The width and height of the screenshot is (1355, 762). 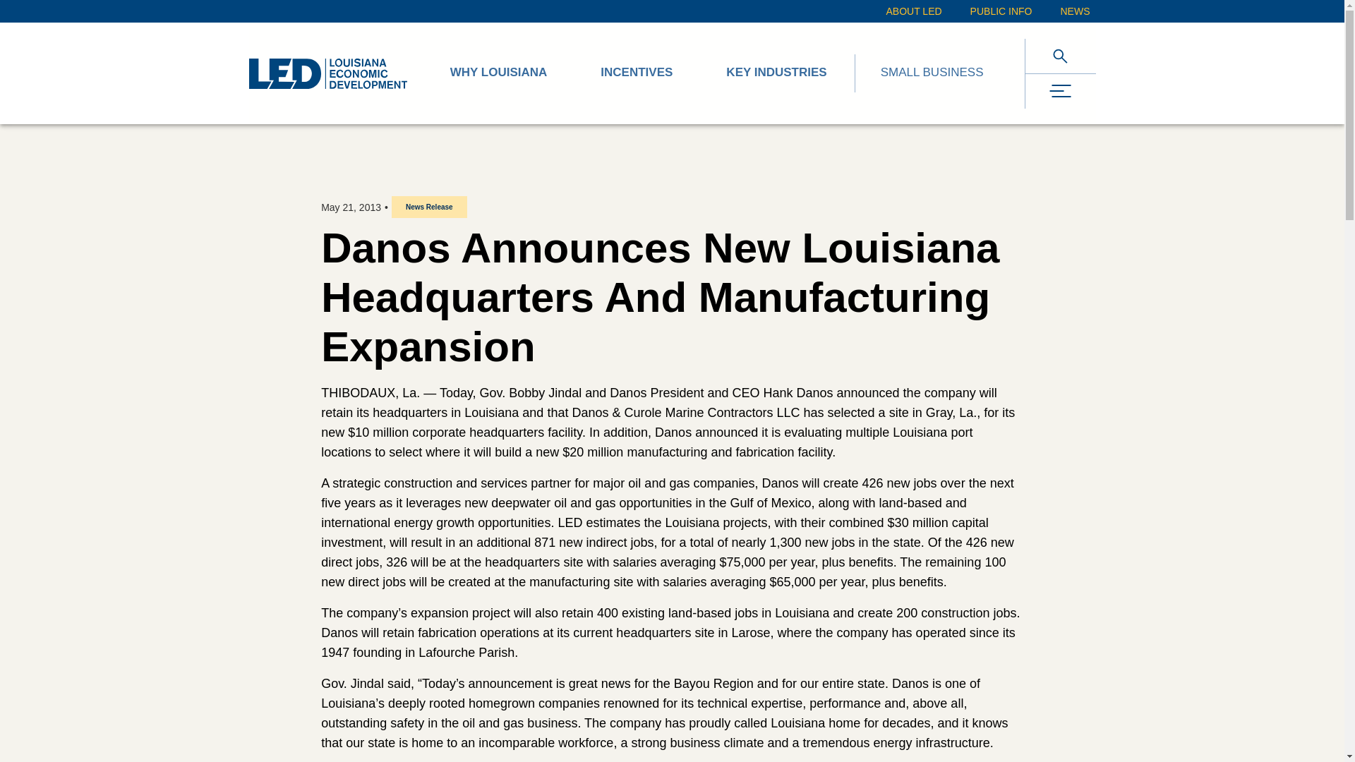 I want to click on PUBLIC INFO, so click(x=1001, y=11).